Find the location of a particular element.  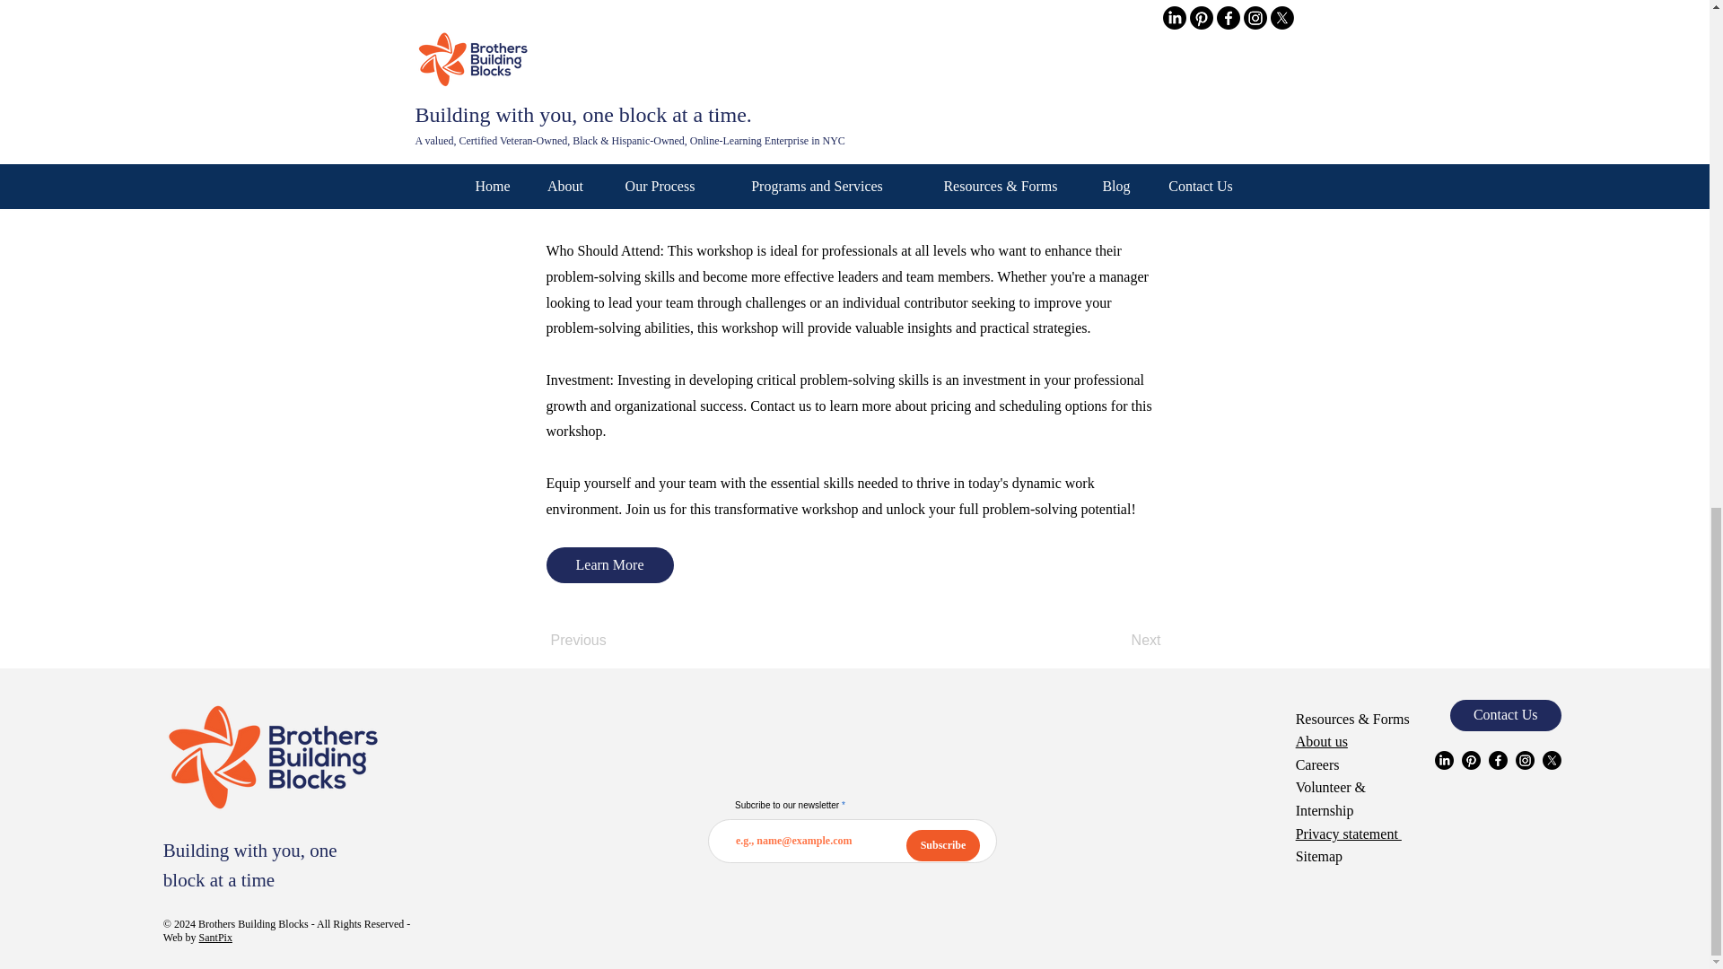

Previous is located at coordinates (610, 642).